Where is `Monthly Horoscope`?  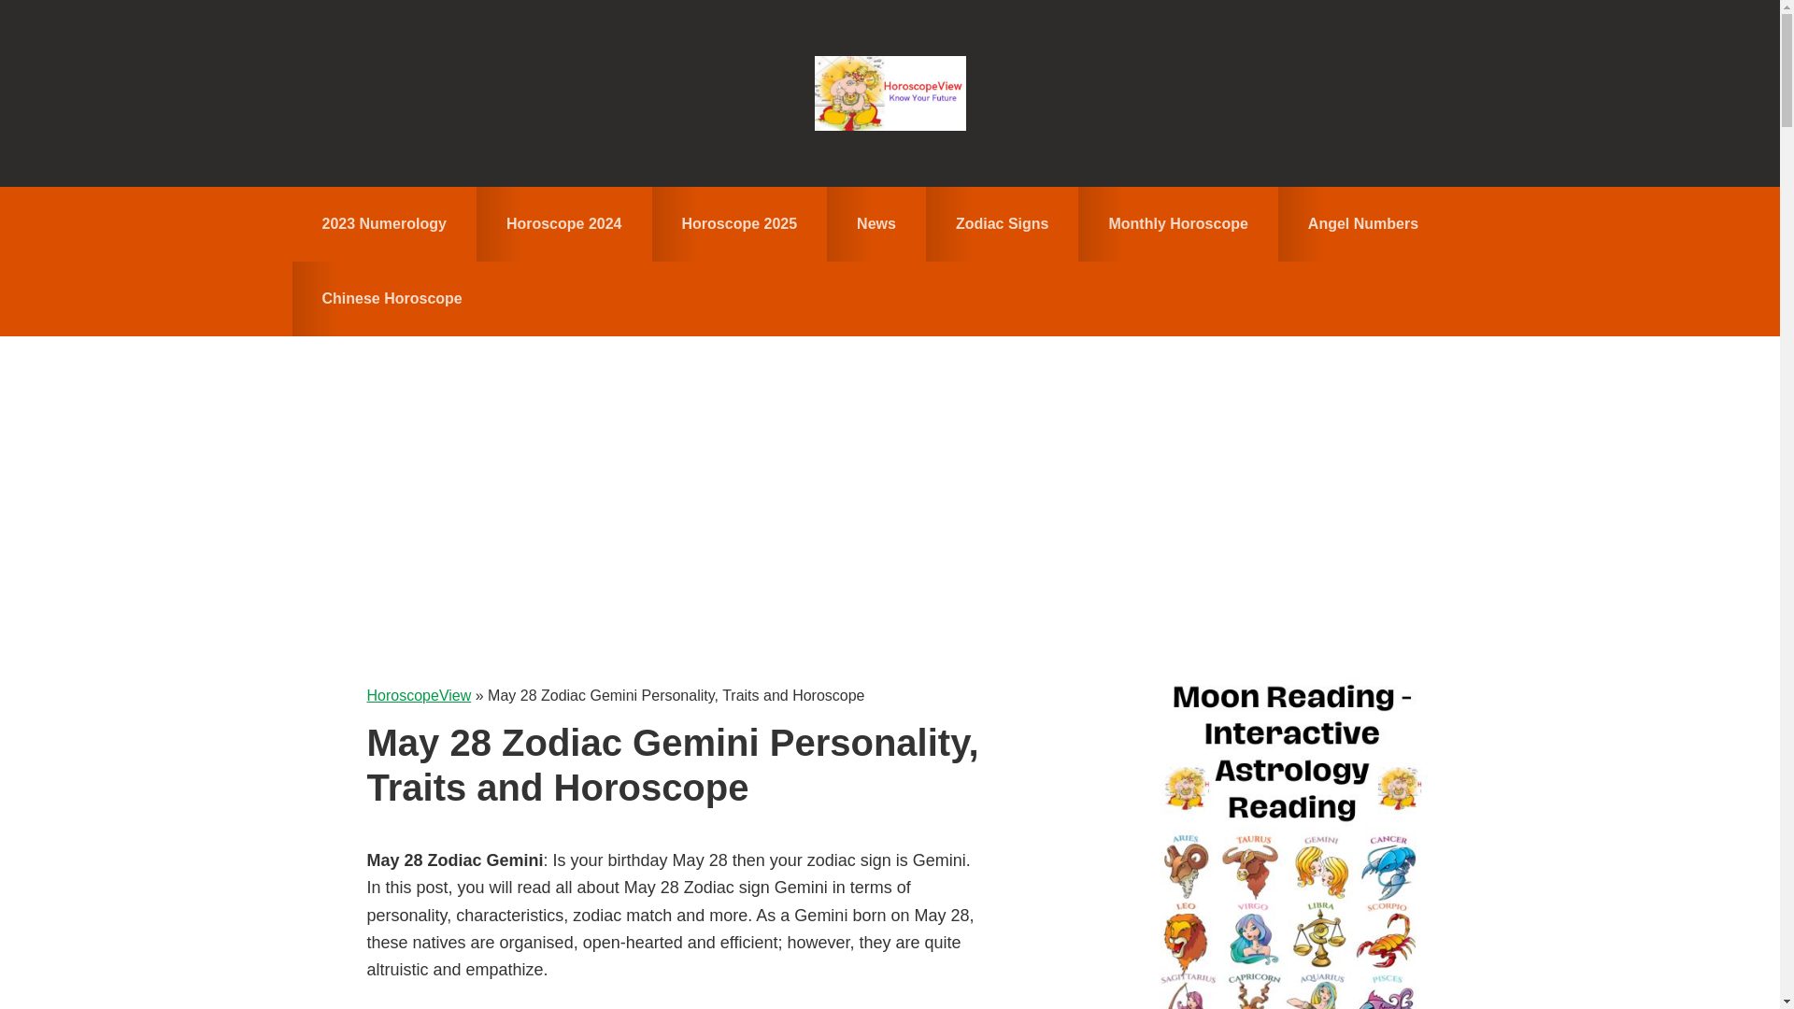
Monthly Horoscope is located at coordinates (1177, 223).